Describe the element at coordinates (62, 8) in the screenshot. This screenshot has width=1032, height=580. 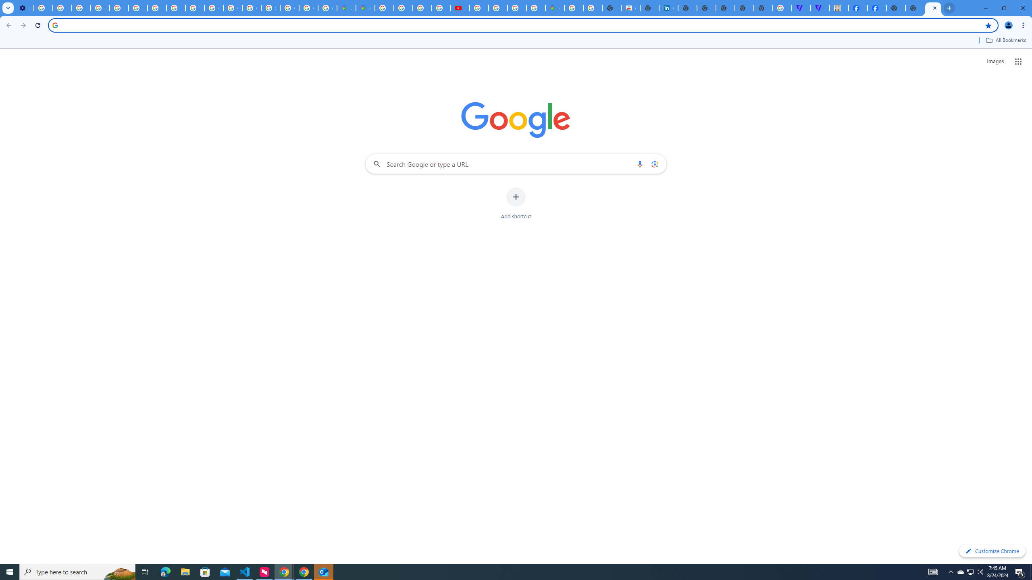
I see `Learn how to find your photos - Google Photos Help` at that location.